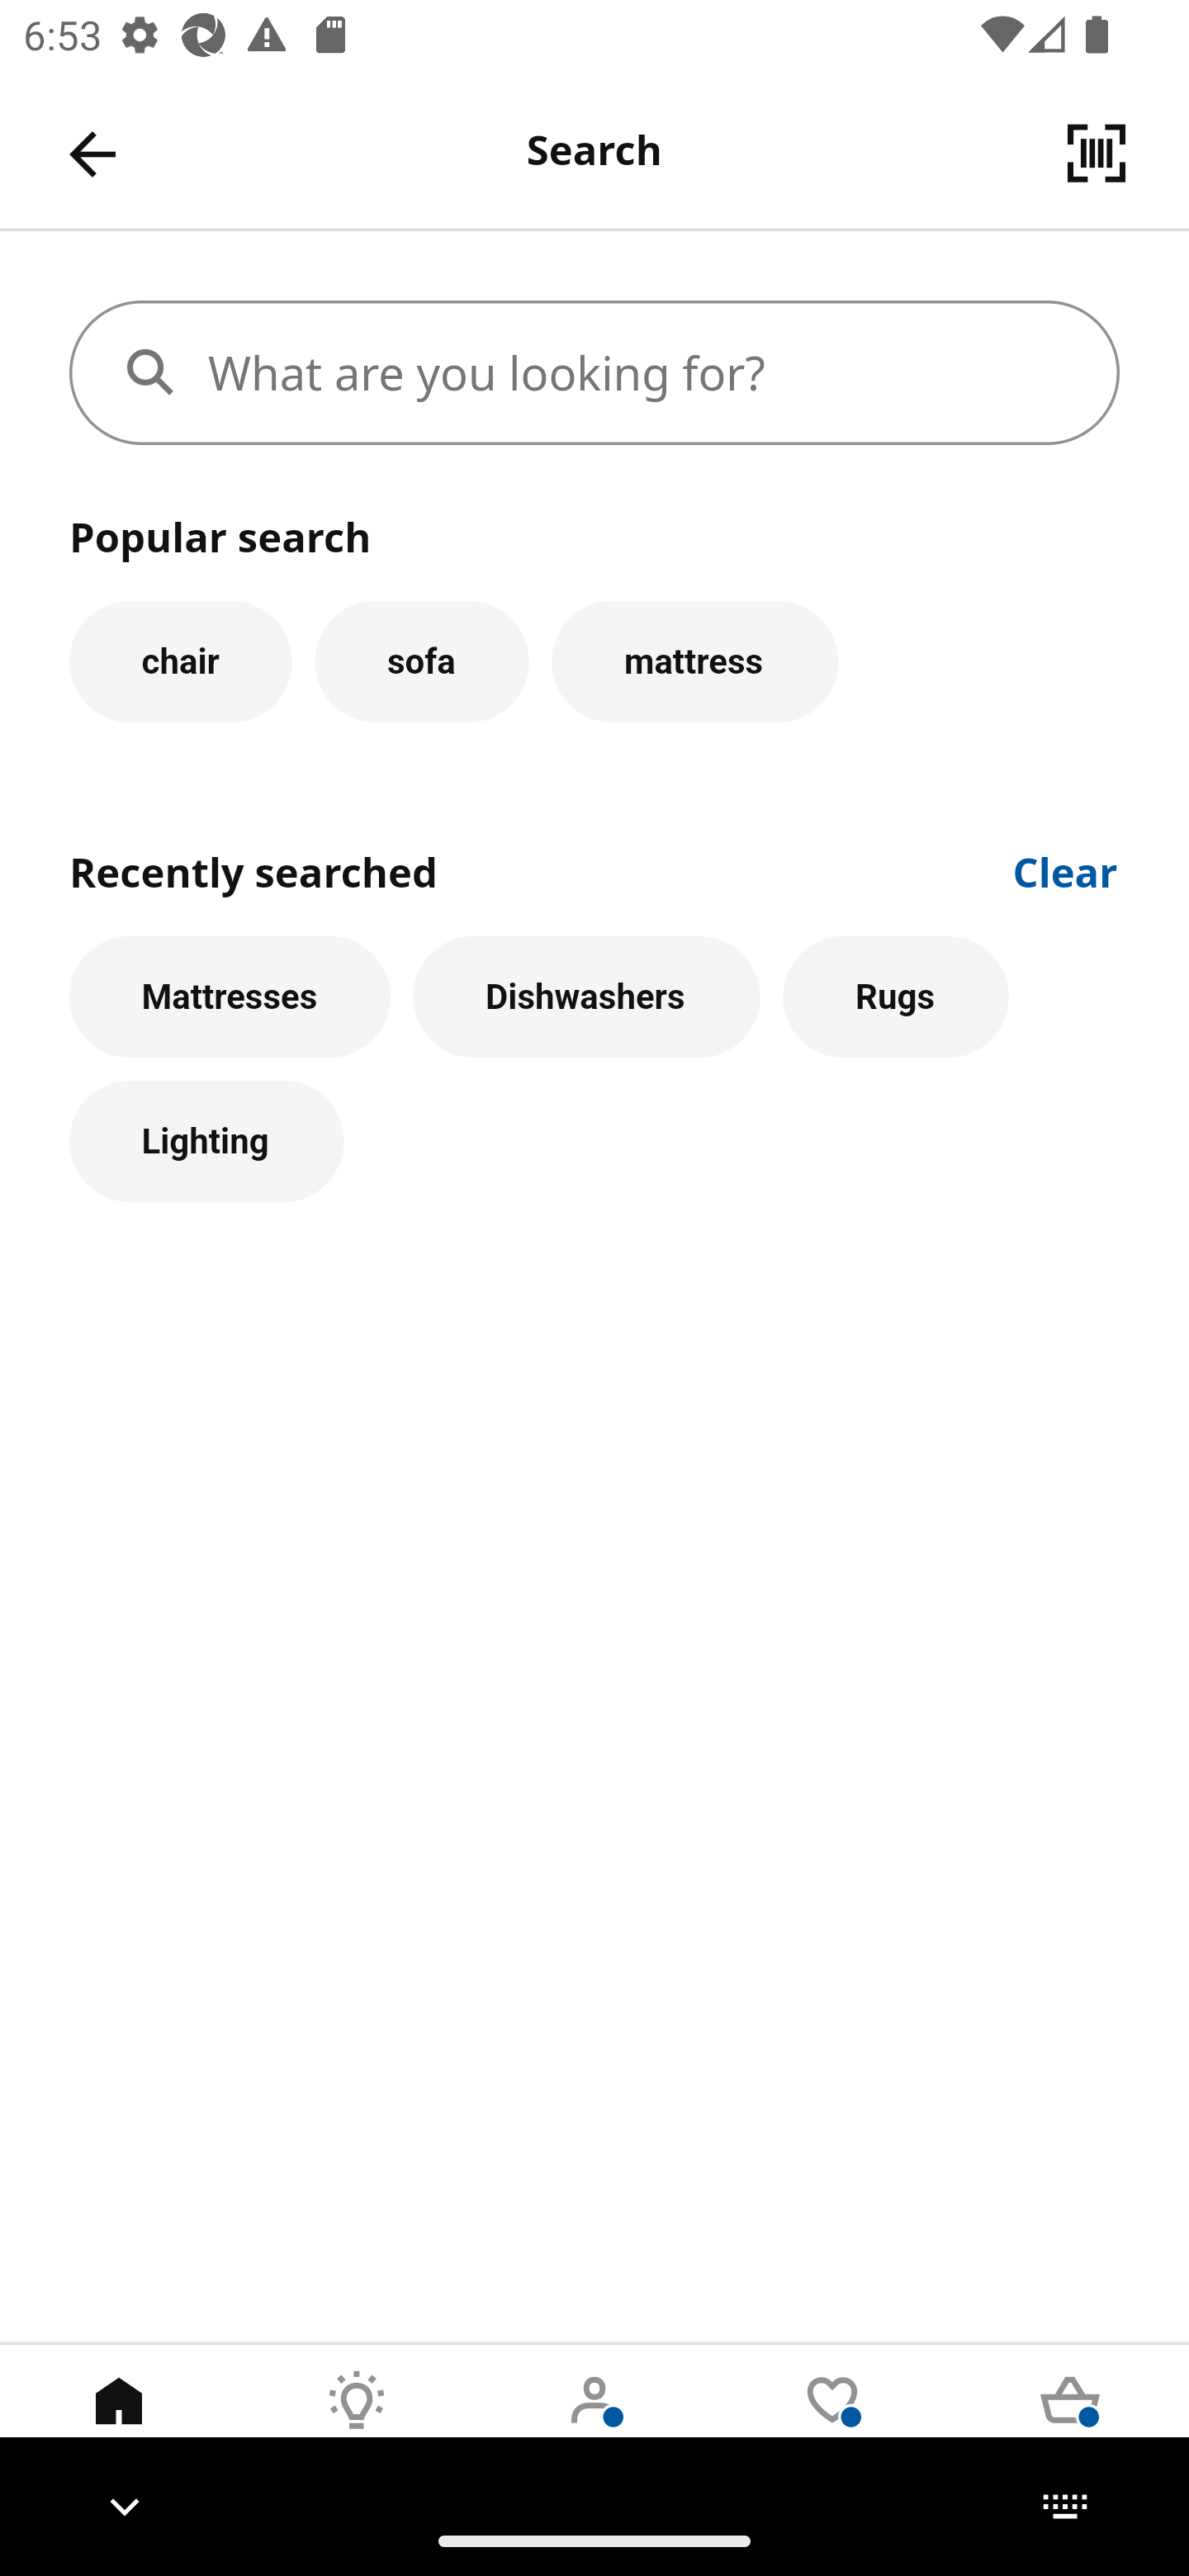  I want to click on Cart
Tab 5 of 5, so click(1070, 2425).